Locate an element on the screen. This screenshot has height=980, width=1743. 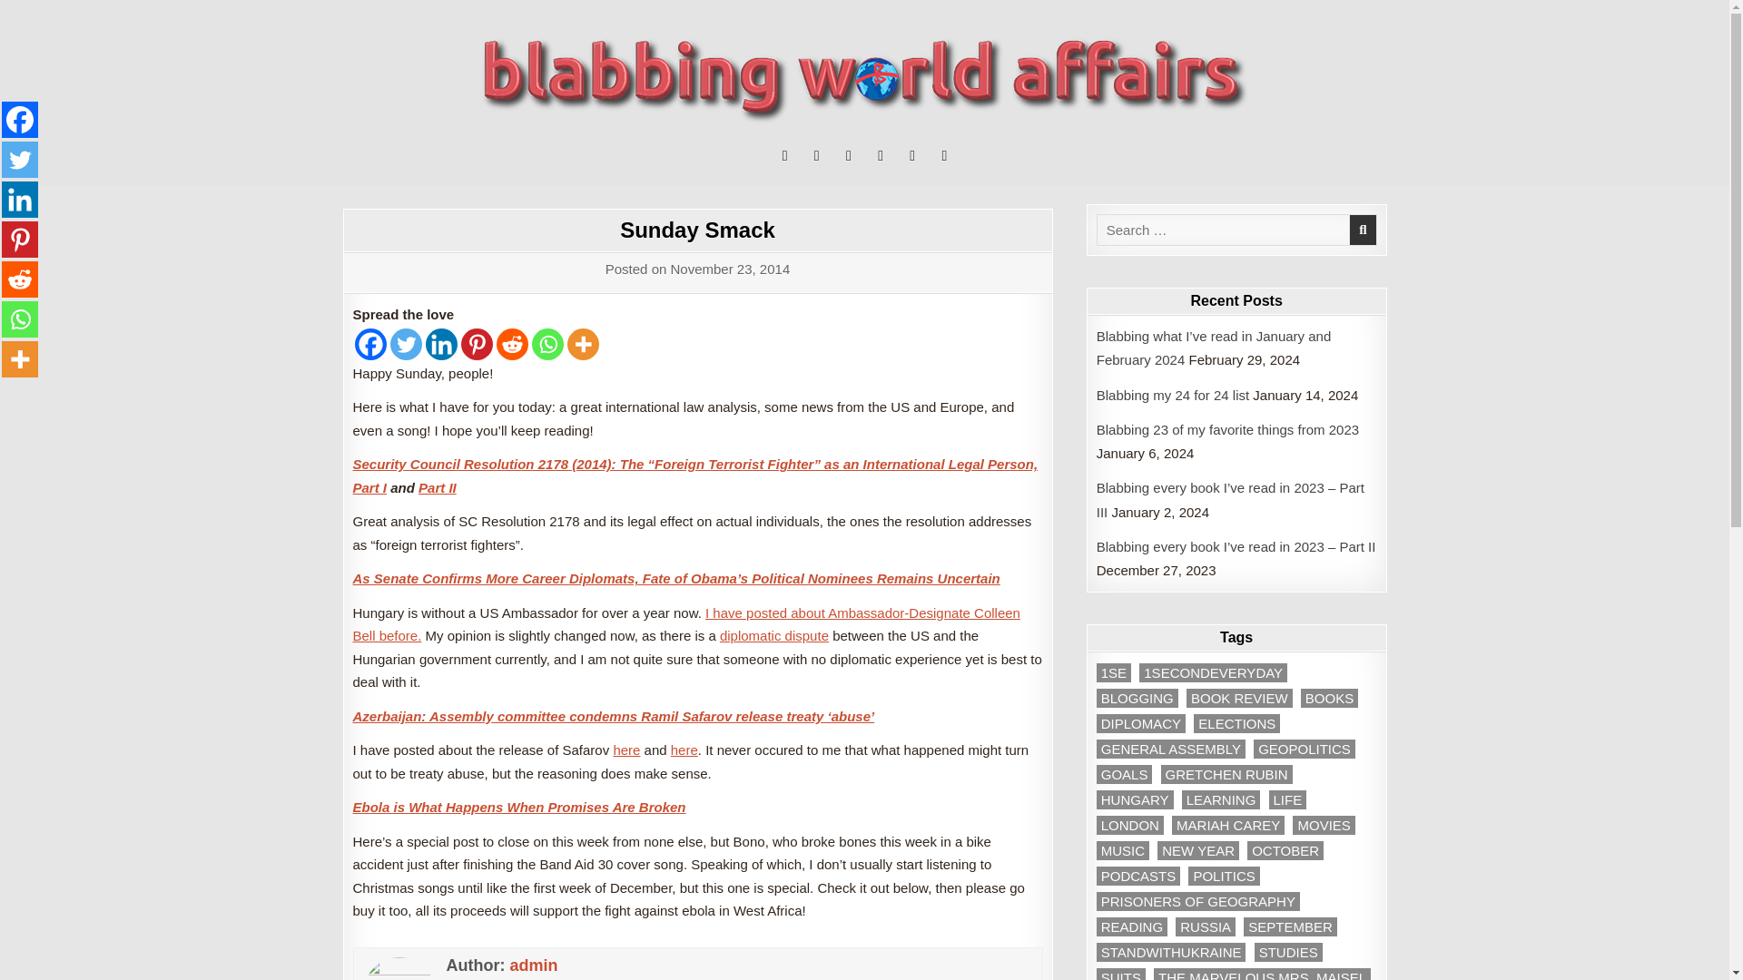
Ebola is What Happens When Promises Are Broken is located at coordinates (517, 807).